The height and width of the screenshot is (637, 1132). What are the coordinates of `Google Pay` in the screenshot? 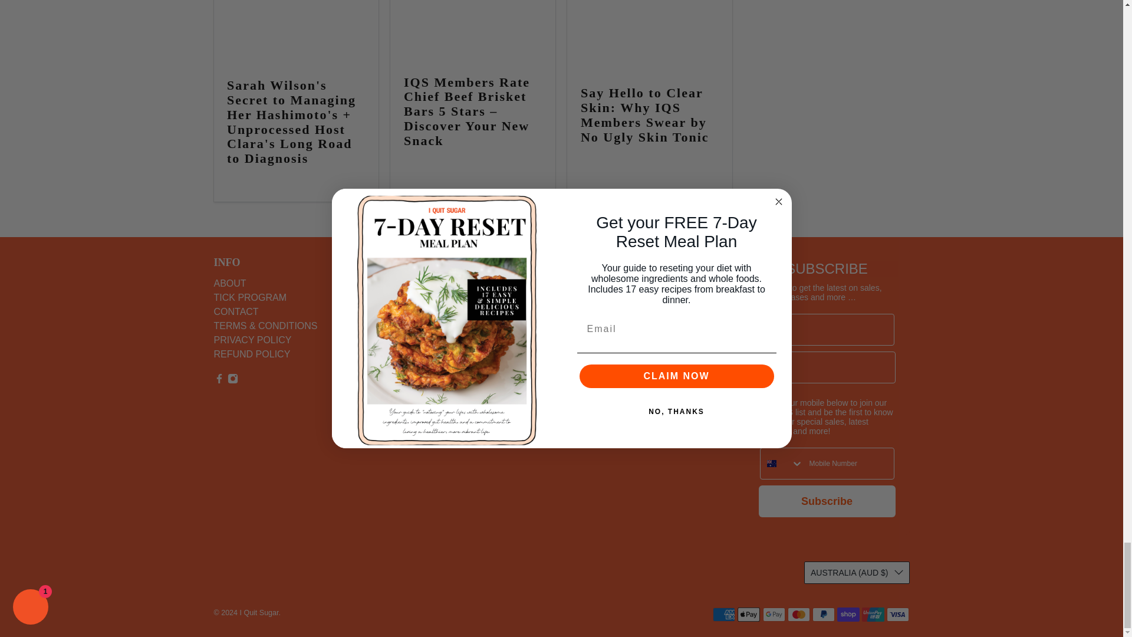 It's located at (774, 615).